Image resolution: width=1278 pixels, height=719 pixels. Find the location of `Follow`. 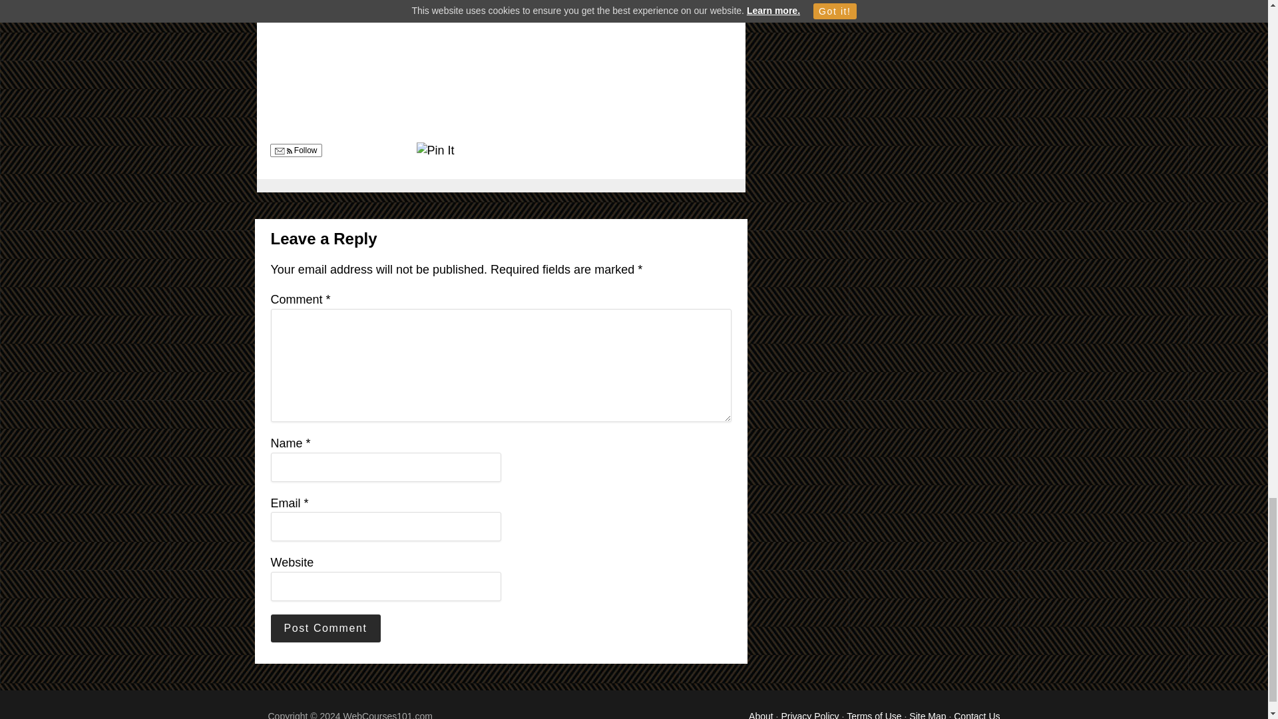

Follow is located at coordinates (296, 150).